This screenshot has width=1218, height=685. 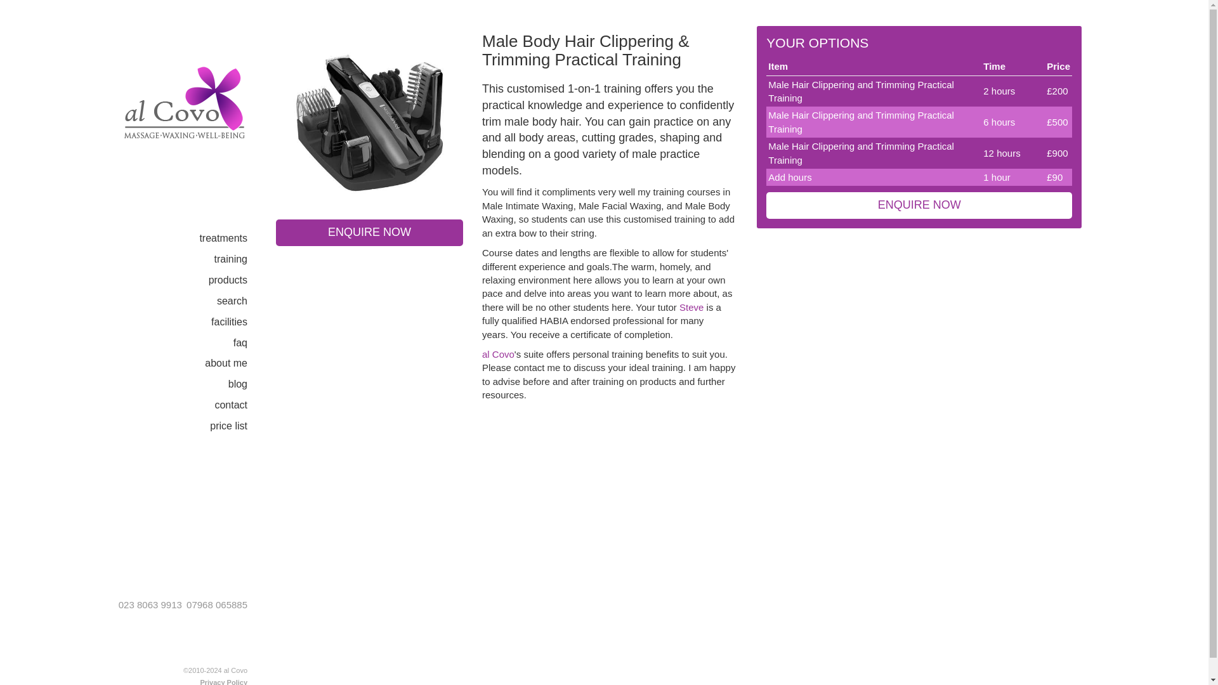 I want to click on Privacy Policy, so click(x=223, y=682).